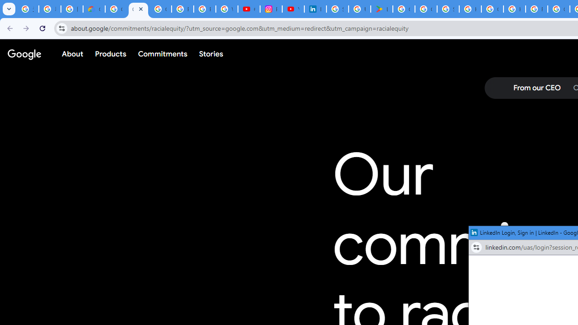 This screenshot has height=325, width=578. What do you see at coordinates (204, 9) in the screenshot?
I see `Privacy Help Center - Policies Help` at bounding box center [204, 9].